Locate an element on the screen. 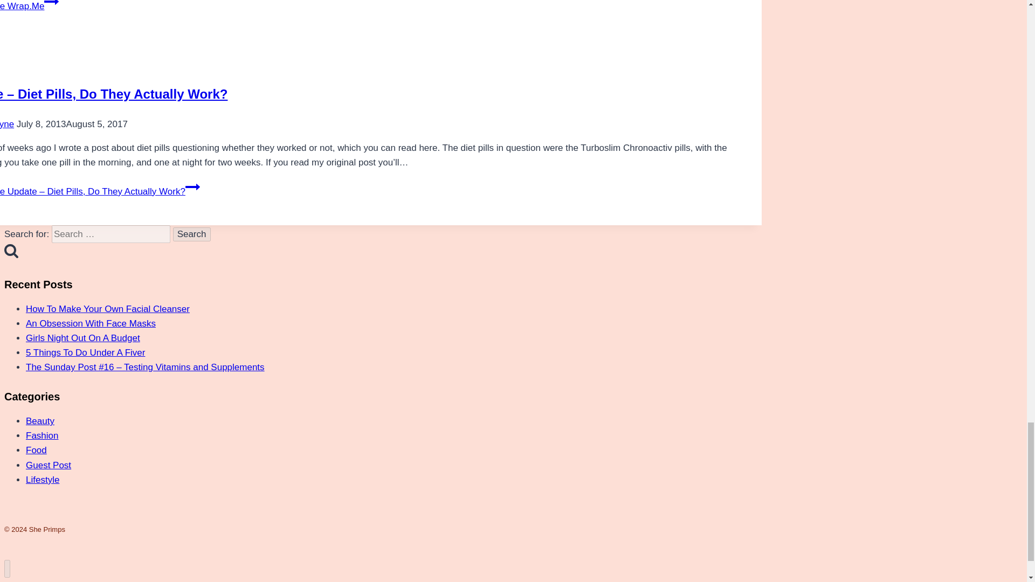 The height and width of the screenshot is (582, 1035). Lisa Jayne is located at coordinates (7, 124).